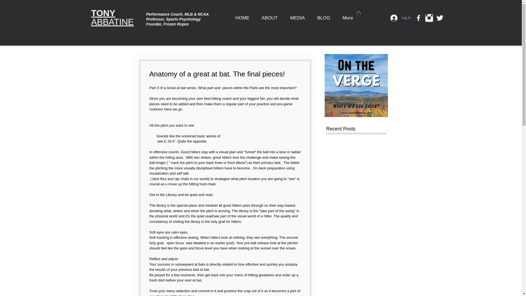  Describe the element at coordinates (112, 18) in the screenshot. I see `Log In` at that location.